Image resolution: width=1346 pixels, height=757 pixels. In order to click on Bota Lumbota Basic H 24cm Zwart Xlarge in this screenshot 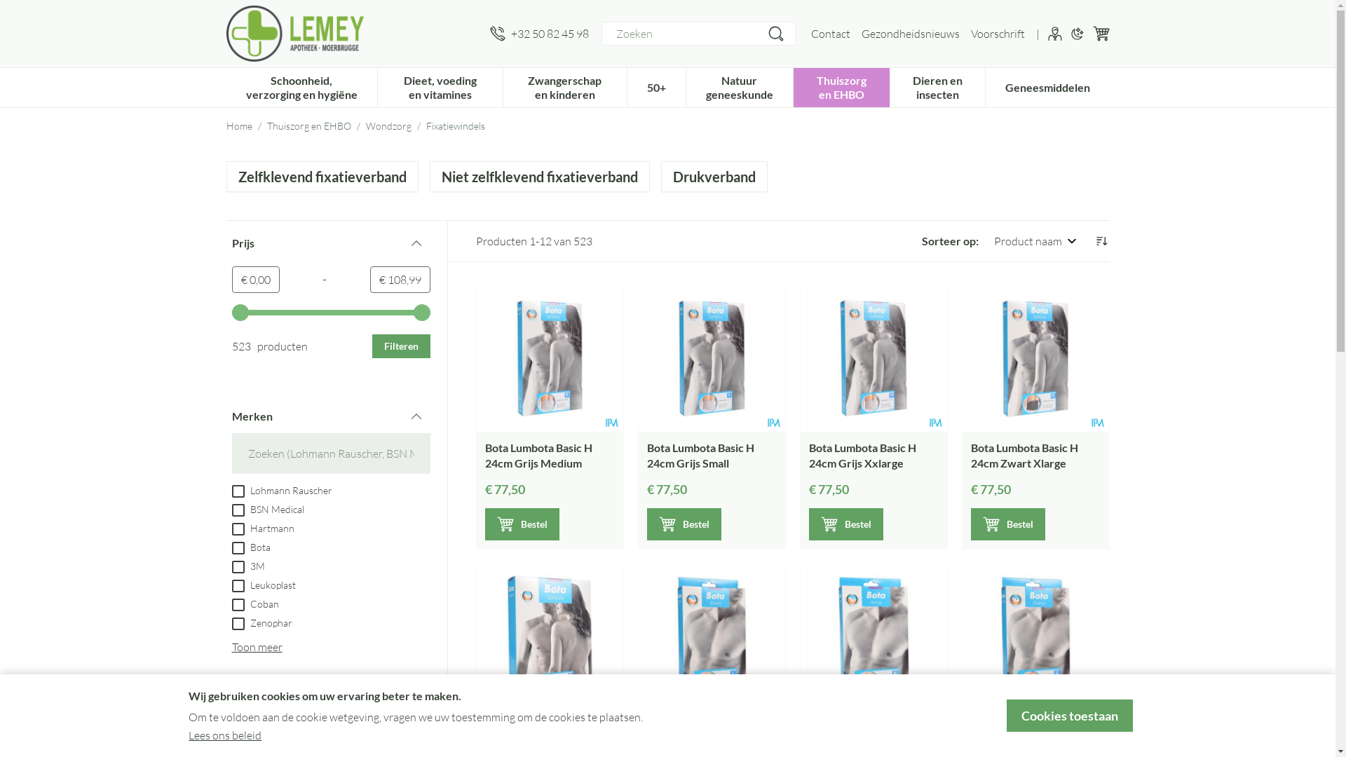, I will do `click(1024, 456)`.